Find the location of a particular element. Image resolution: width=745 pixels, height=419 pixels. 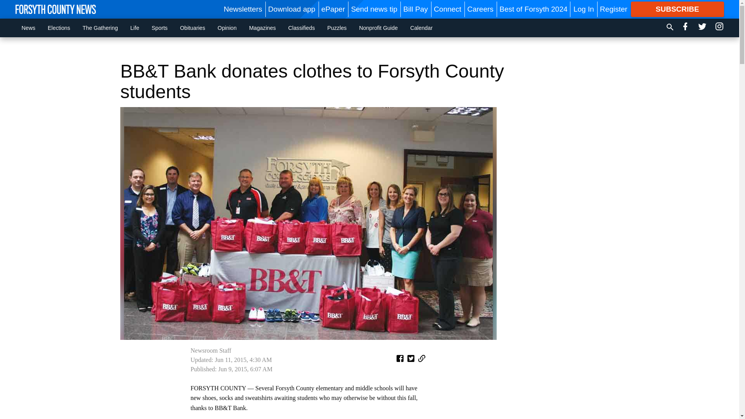

News is located at coordinates (29, 28).